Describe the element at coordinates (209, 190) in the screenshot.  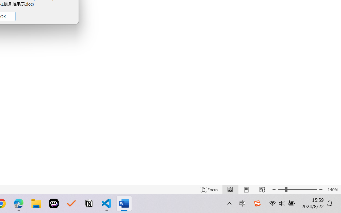
I see `Focus ` at that location.